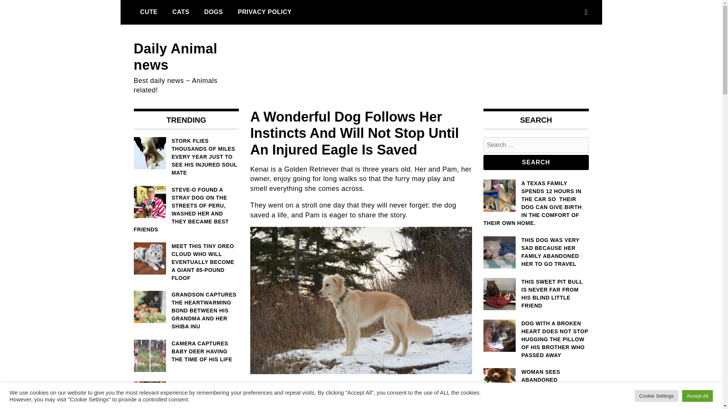 The image size is (728, 409). Describe the element at coordinates (175, 57) in the screenshot. I see `Daily Animal news` at that location.